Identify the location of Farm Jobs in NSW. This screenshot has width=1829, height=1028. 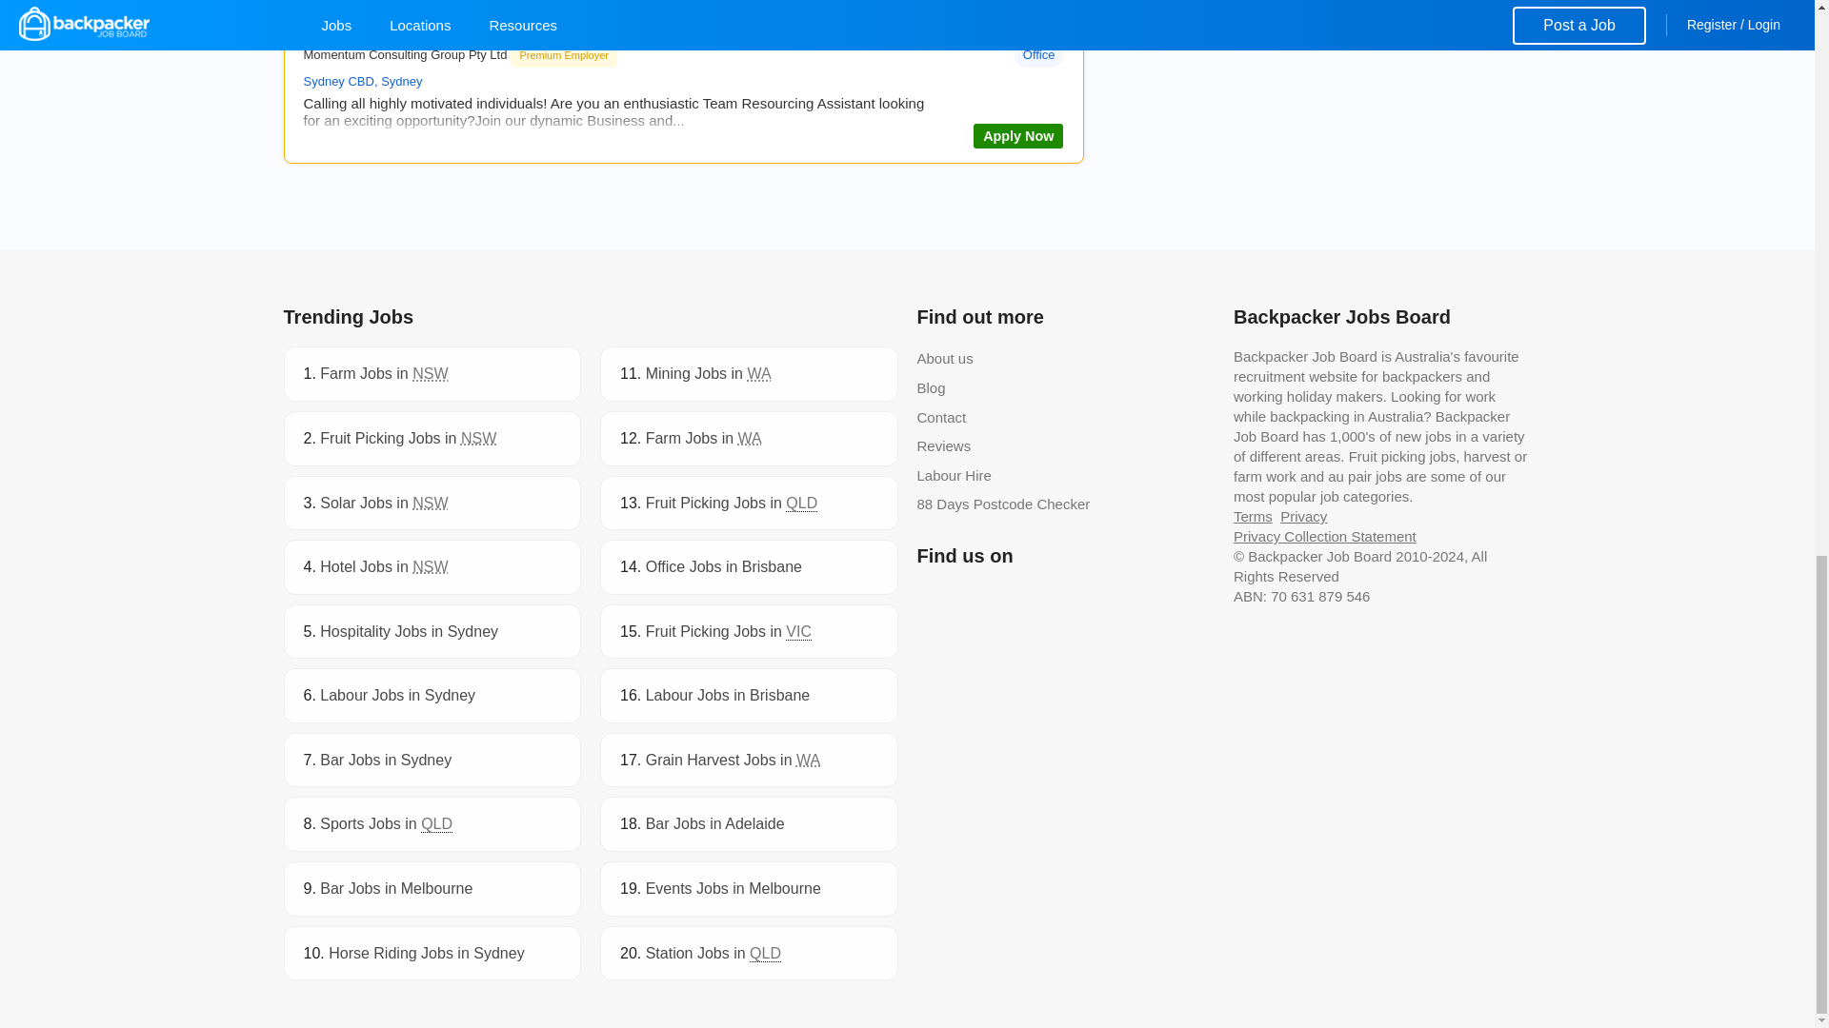
(384, 373).